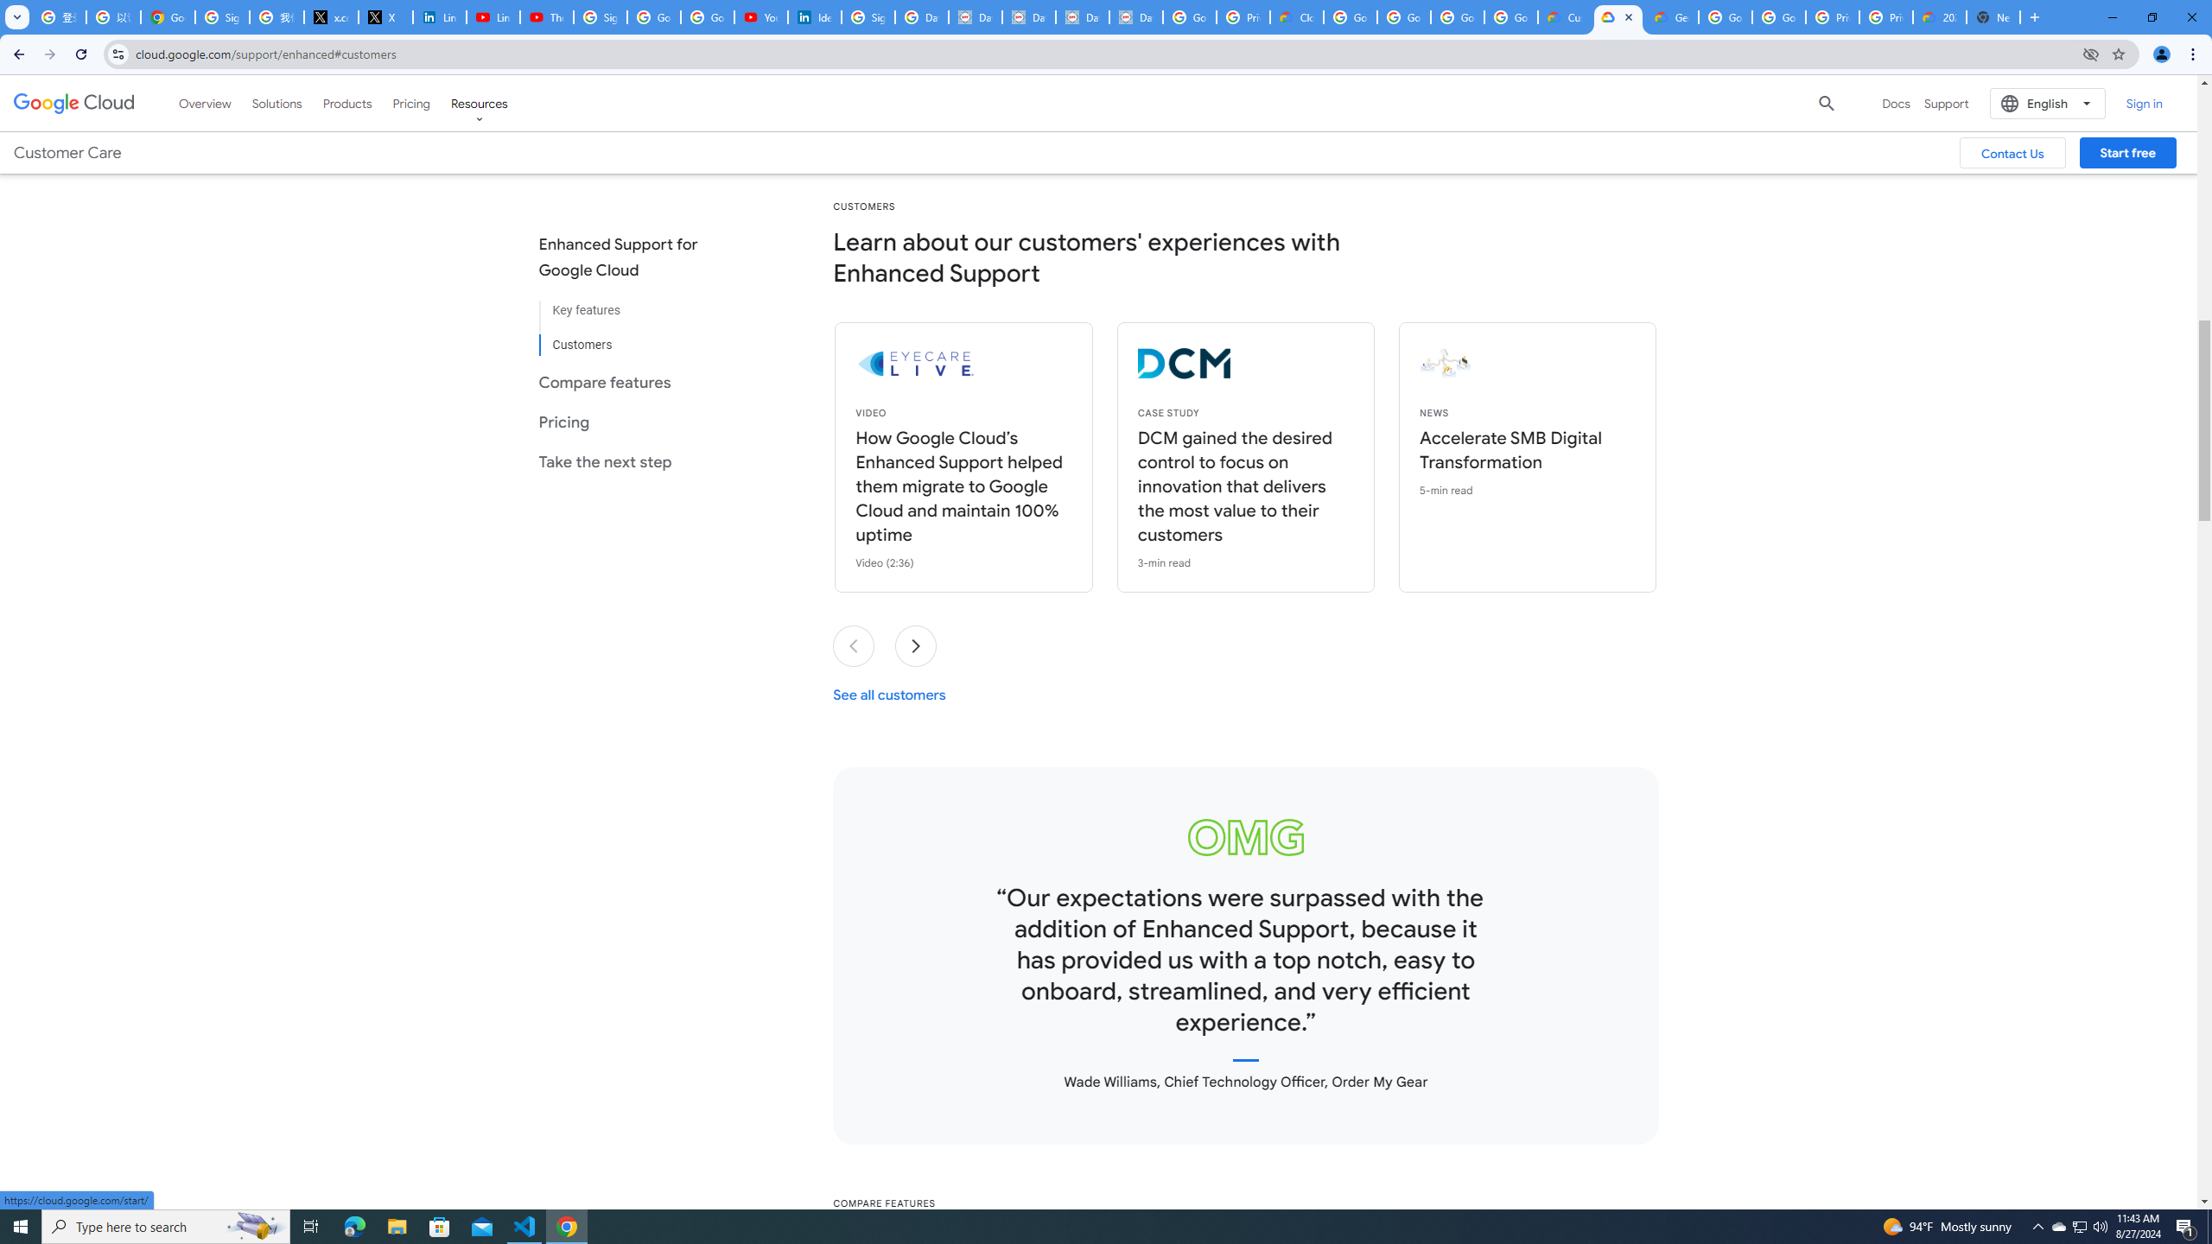  What do you see at coordinates (975, 17) in the screenshot?
I see `Data Privacy Framework` at bounding box center [975, 17].